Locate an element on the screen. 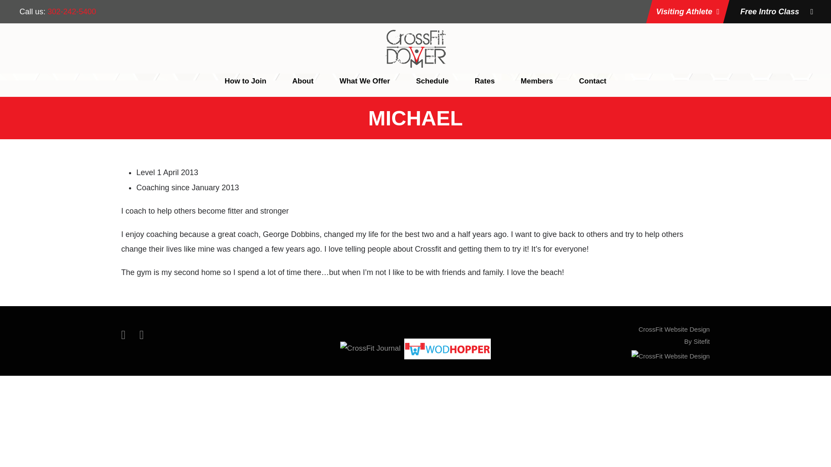  Schedule is located at coordinates (432, 86).